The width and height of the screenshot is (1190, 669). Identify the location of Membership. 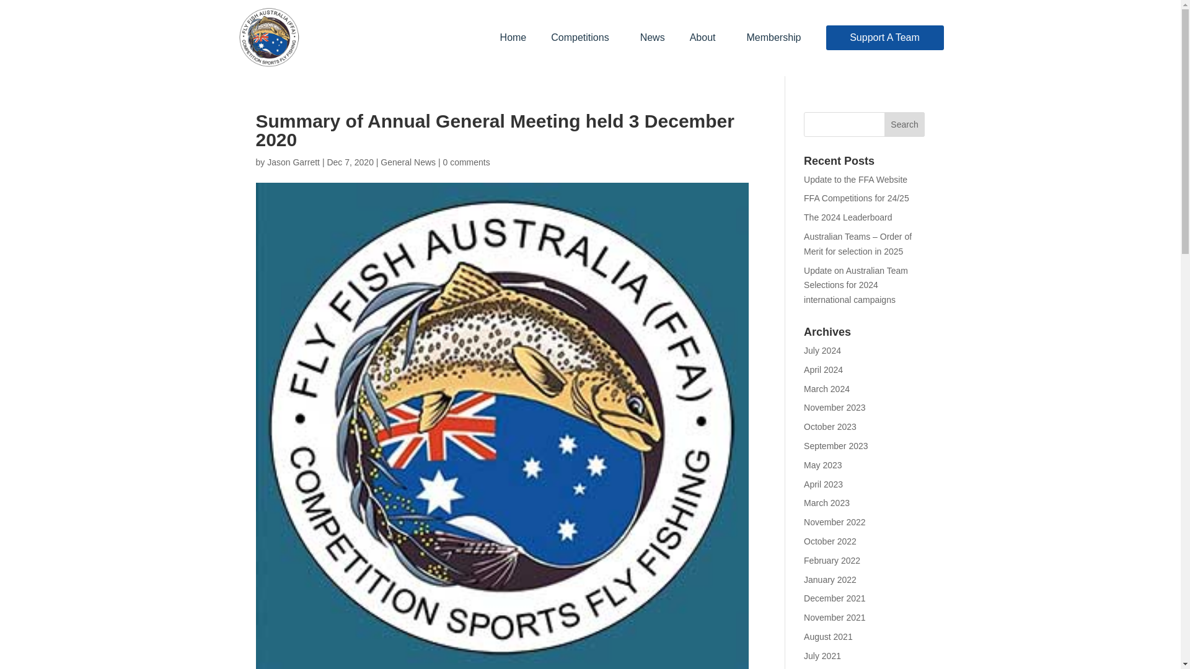
(773, 37).